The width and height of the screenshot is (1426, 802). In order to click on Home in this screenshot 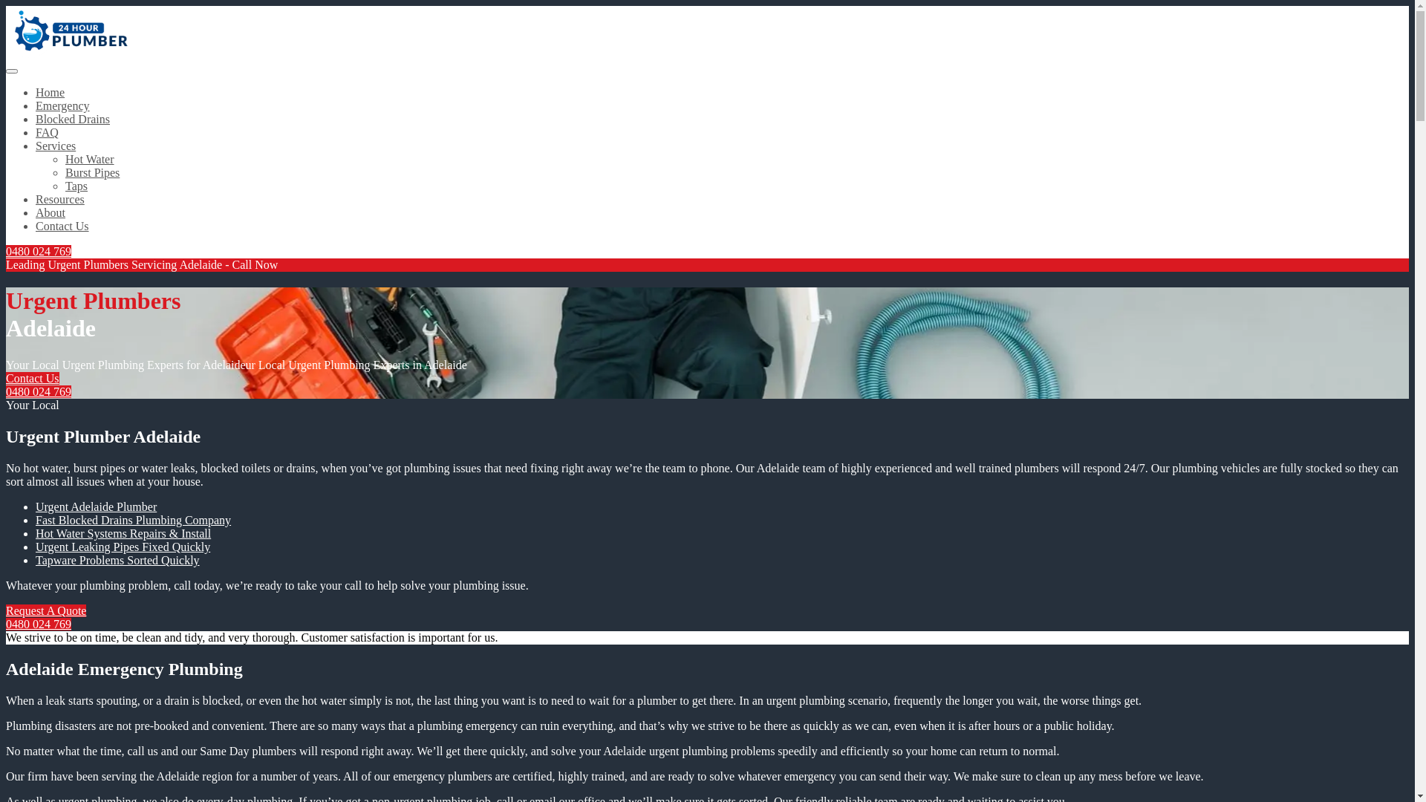, I will do `click(51, 92)`.